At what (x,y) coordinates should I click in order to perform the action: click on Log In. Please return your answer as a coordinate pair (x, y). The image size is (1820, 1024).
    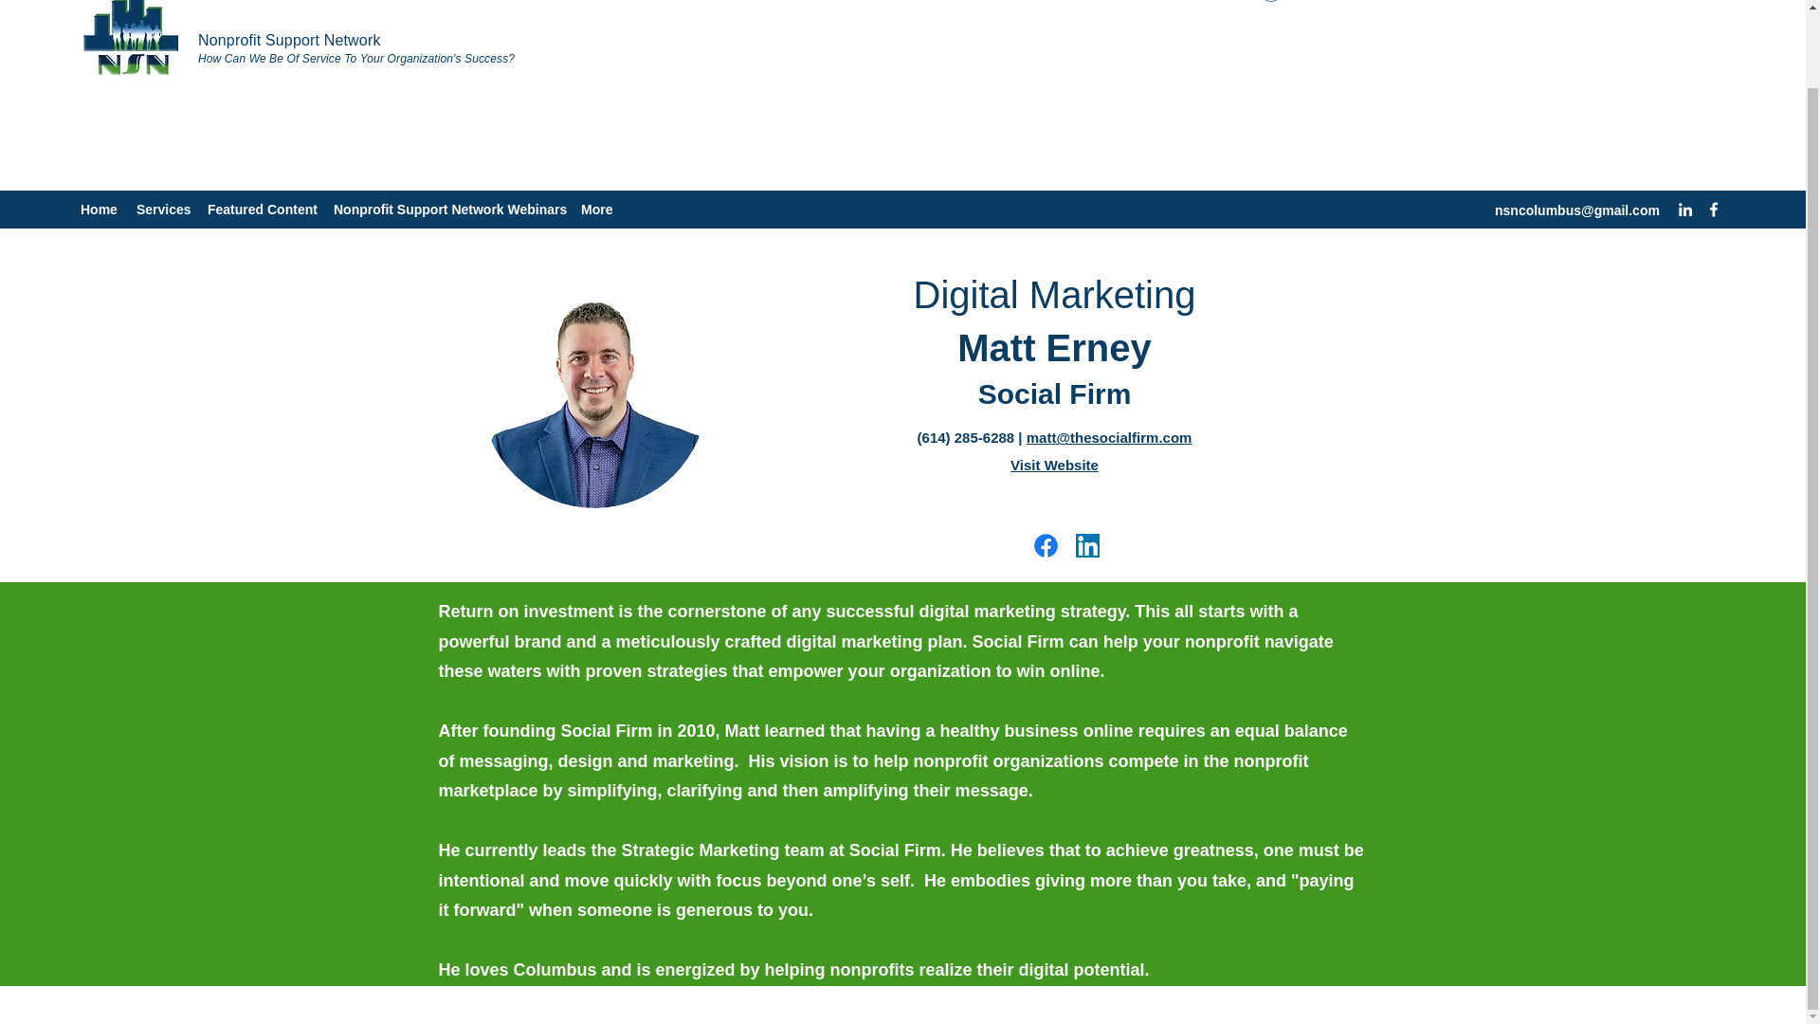
    Looking at the image, I should click on (1301, 5).